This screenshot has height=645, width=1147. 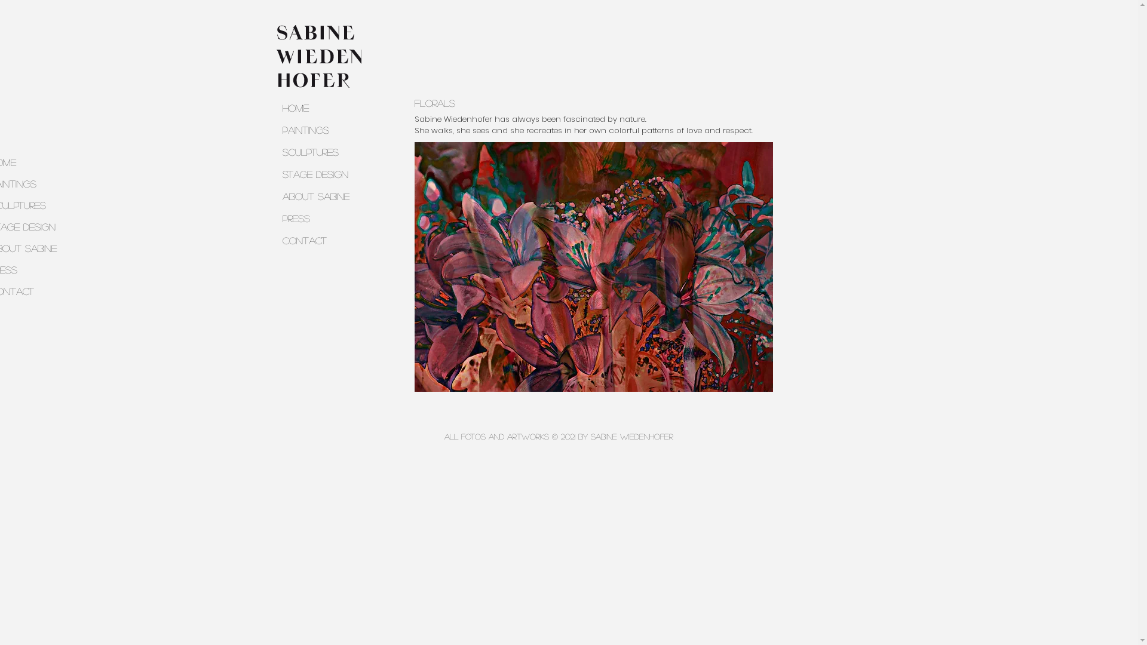 I want to click on Paintings, so click(x=329, y=130).